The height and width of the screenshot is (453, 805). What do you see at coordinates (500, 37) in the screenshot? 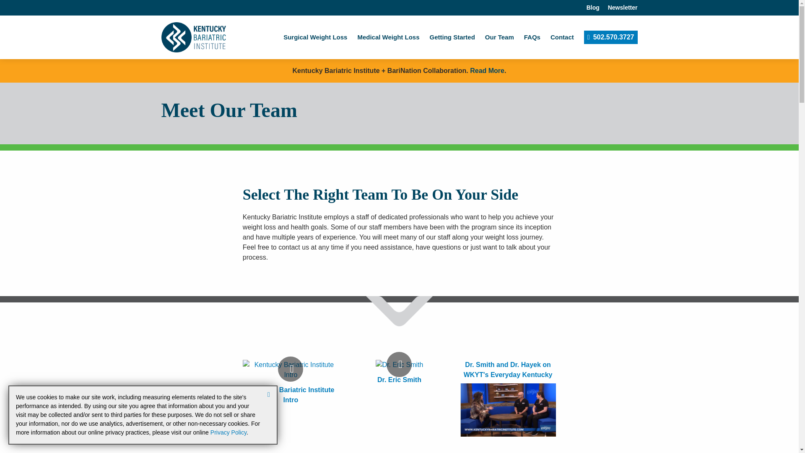
I see `Our Team` at bounding box center [500, 37].